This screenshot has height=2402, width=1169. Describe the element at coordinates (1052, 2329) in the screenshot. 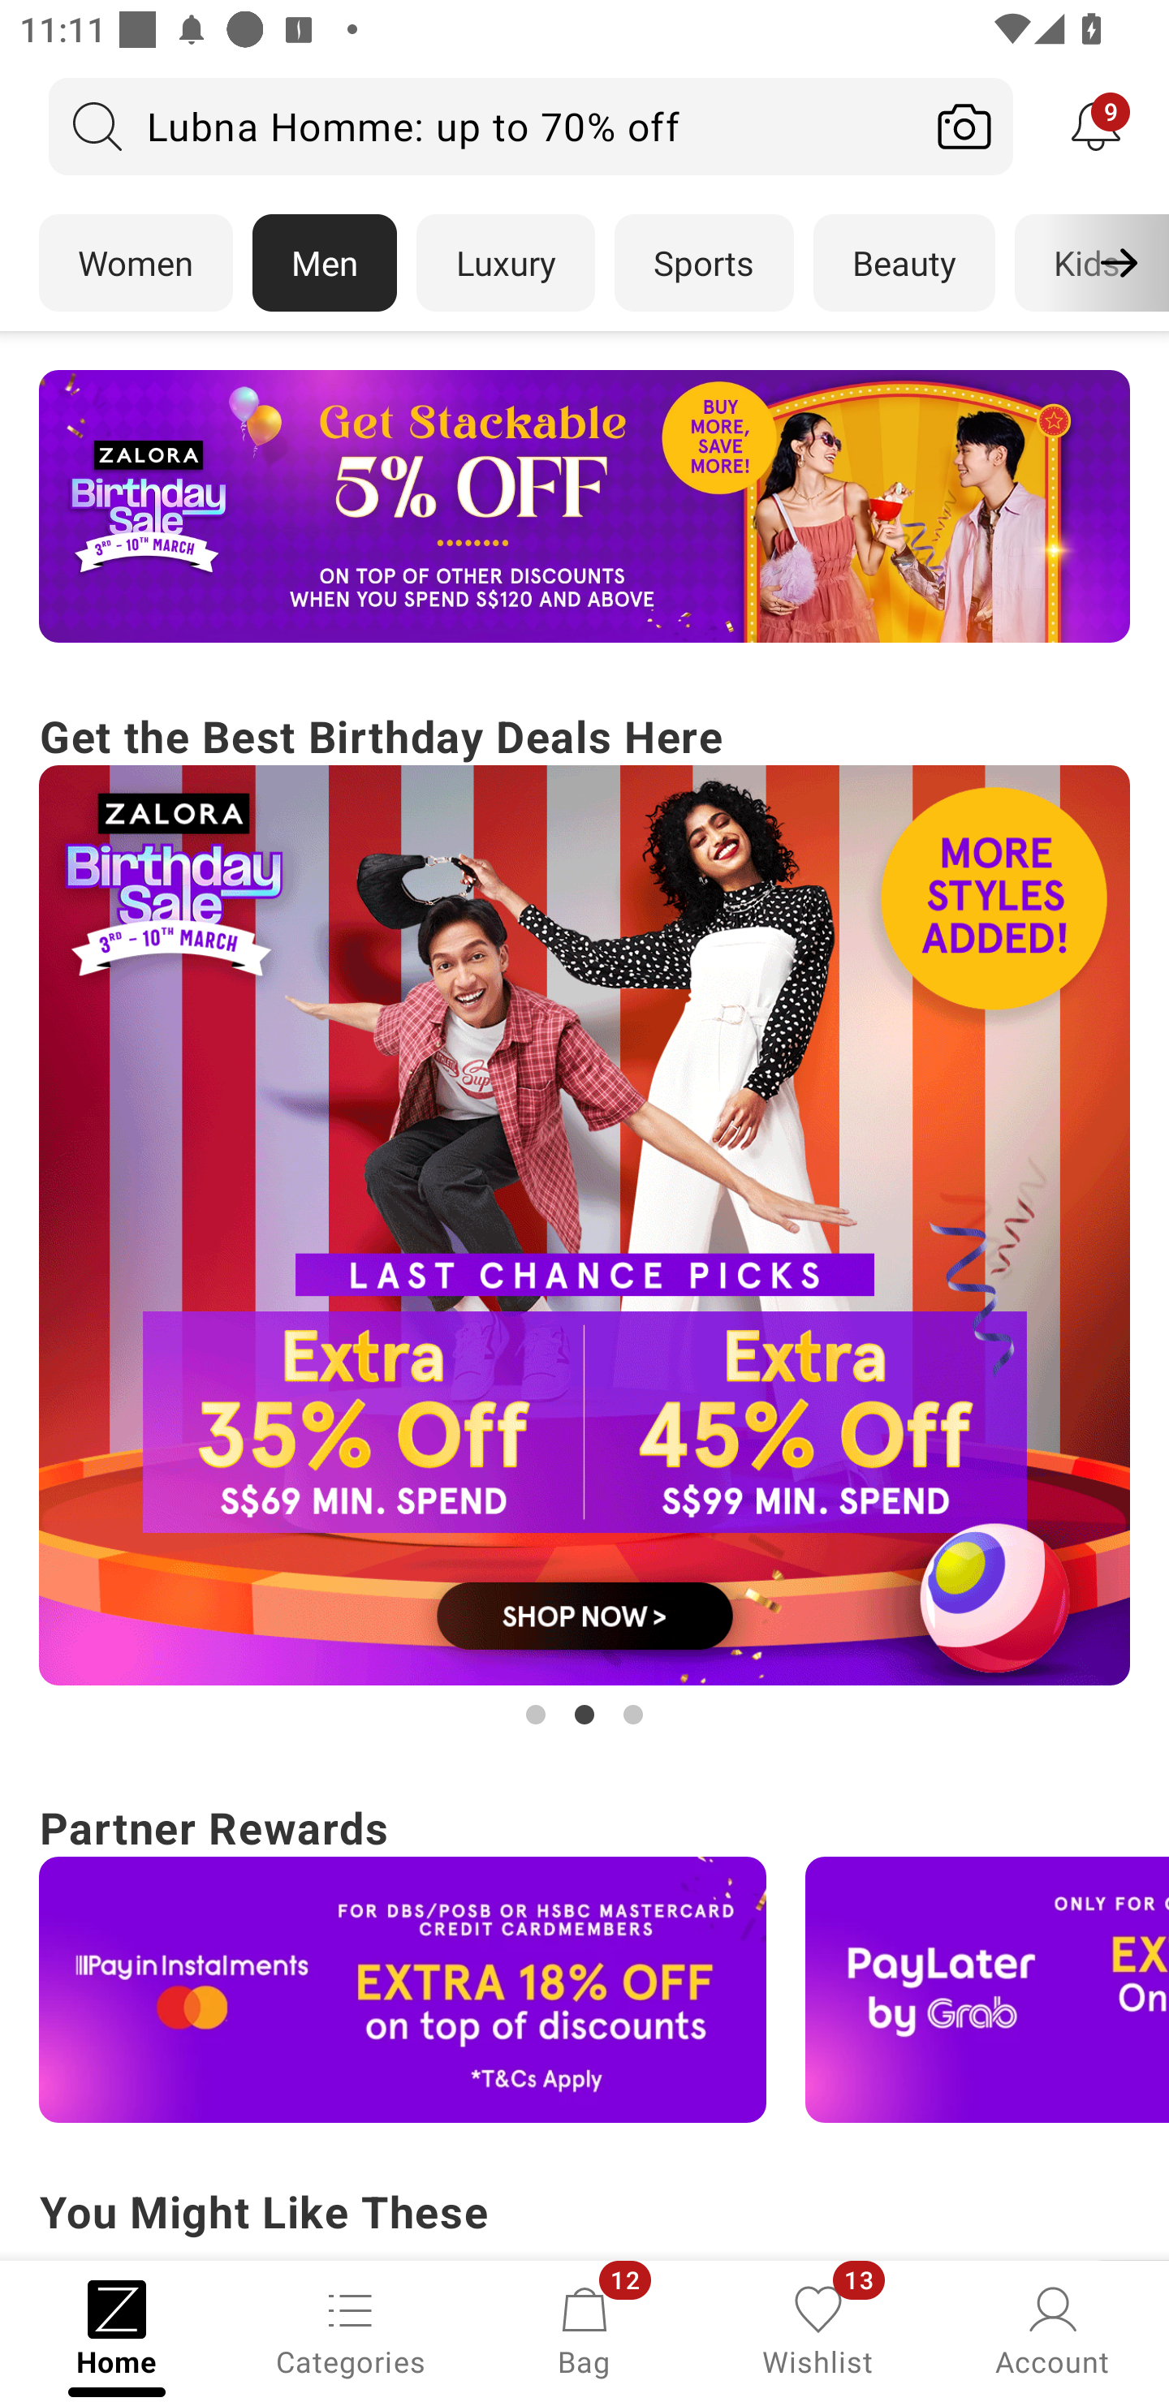

I see `Account` at that location.